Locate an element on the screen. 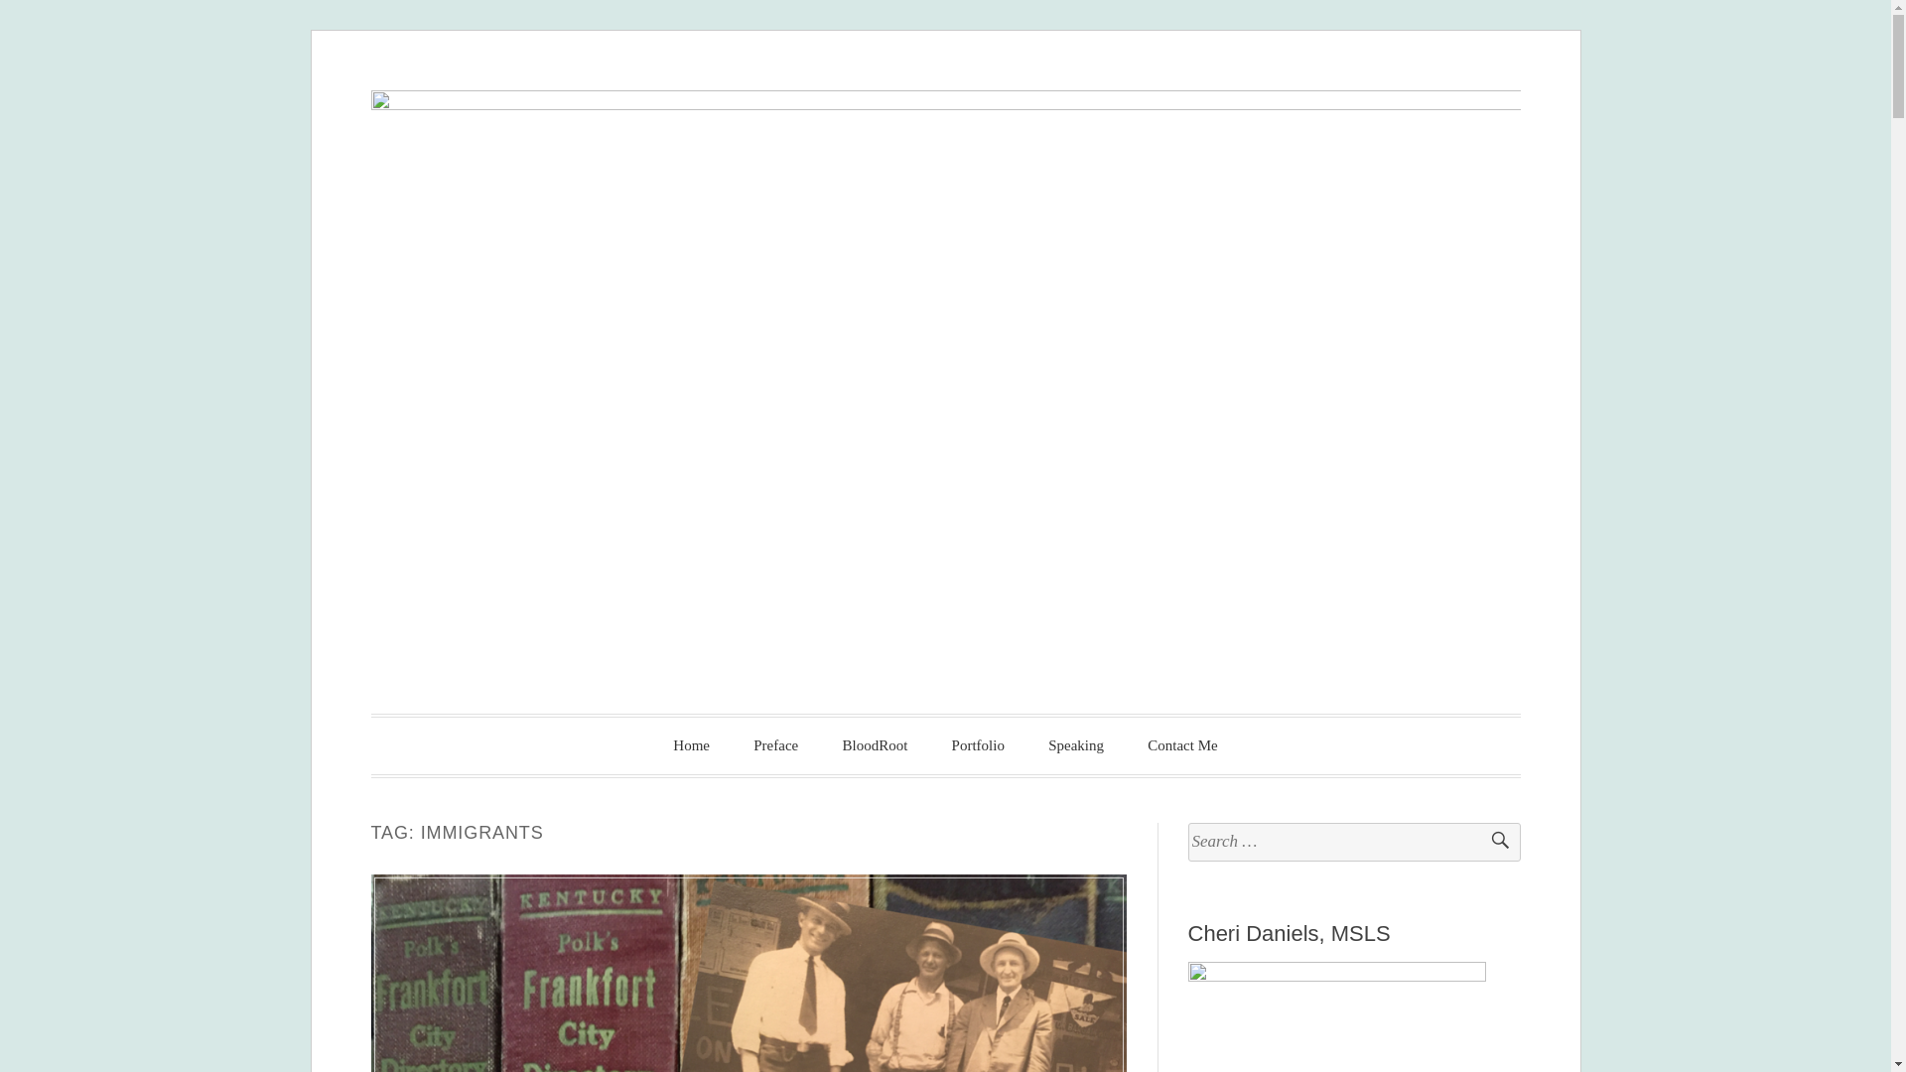 The image size is (1906, 1072). Genealogy Literacy is located at coordinates (691, 744).